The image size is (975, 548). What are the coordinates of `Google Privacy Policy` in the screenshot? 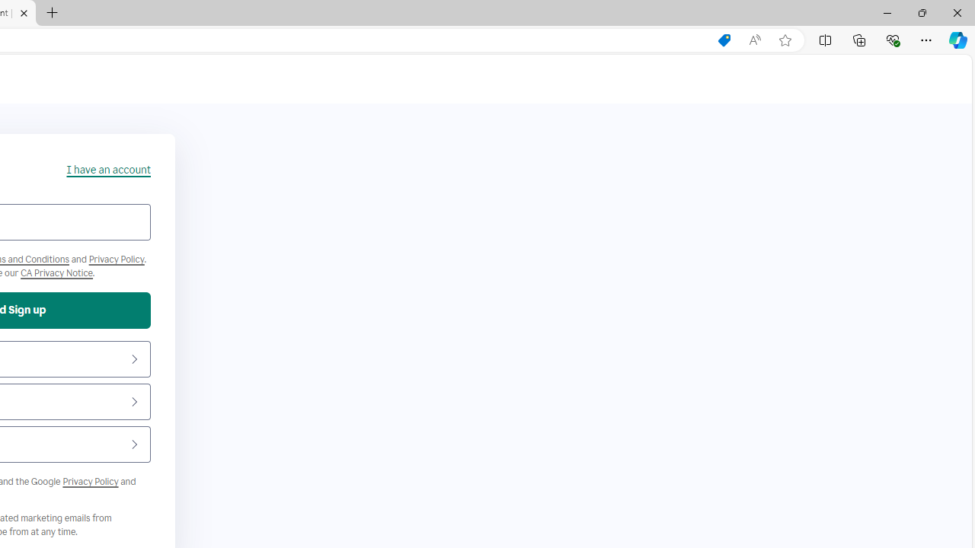 It's located at (90, 481).